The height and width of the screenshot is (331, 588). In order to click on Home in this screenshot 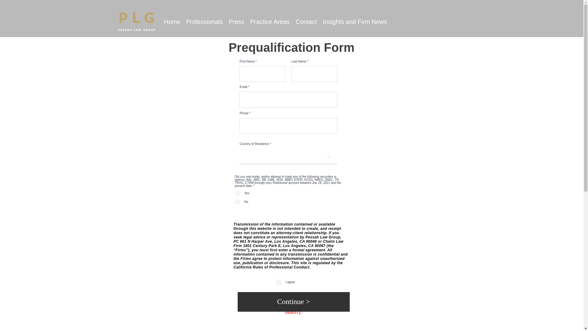, I will do `click(172, 21)`.